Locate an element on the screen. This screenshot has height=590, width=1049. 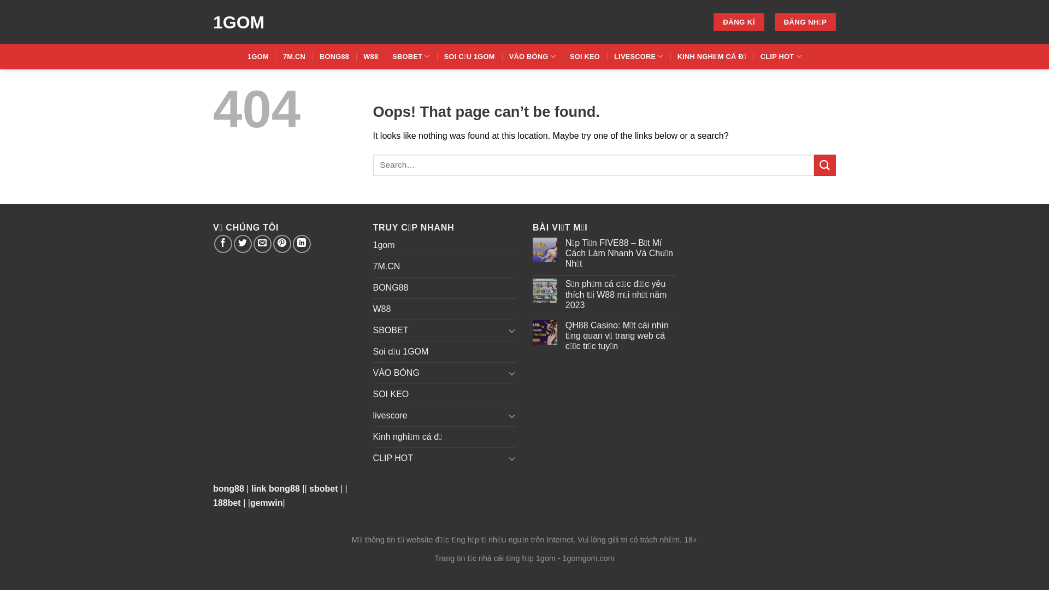
BONG88 is located at coordinates (390, 288).